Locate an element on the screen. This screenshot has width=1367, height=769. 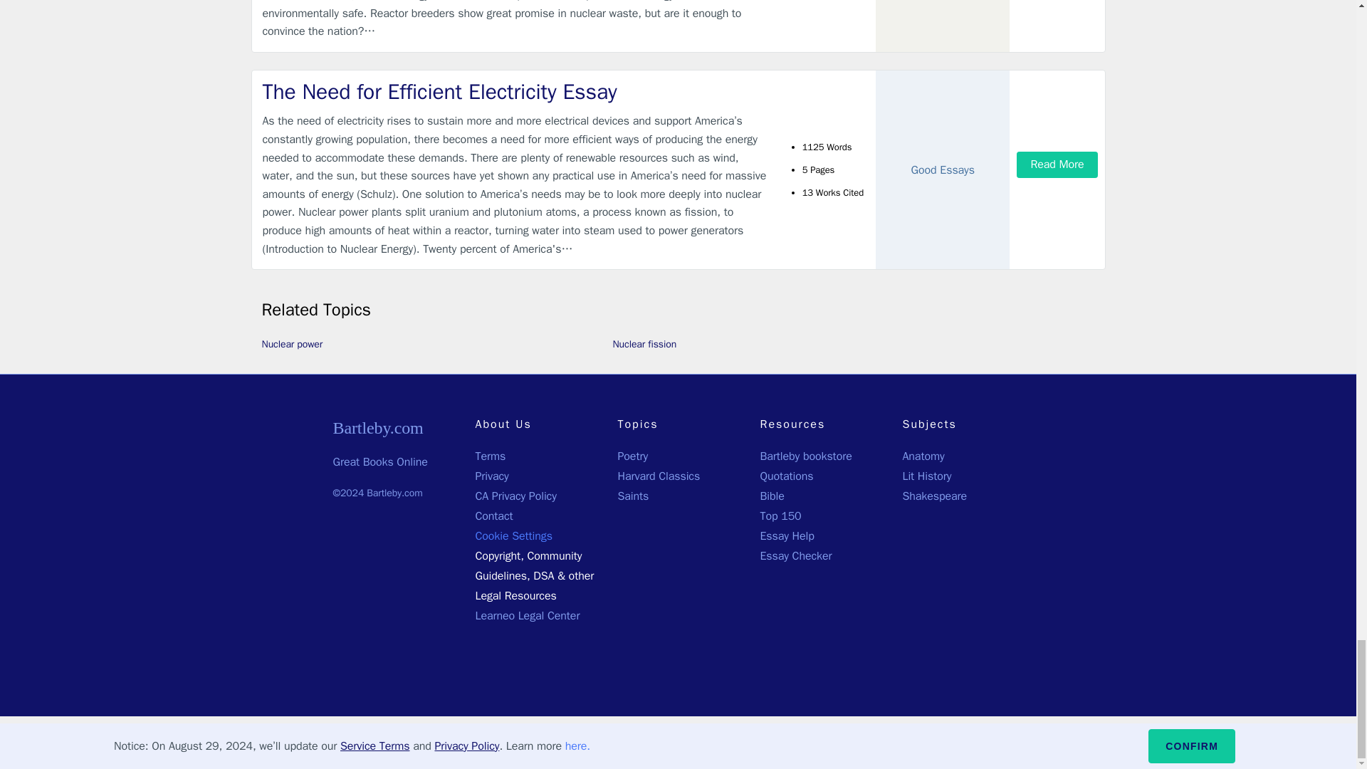
Nuclear power is located at coordinates (292, 345).